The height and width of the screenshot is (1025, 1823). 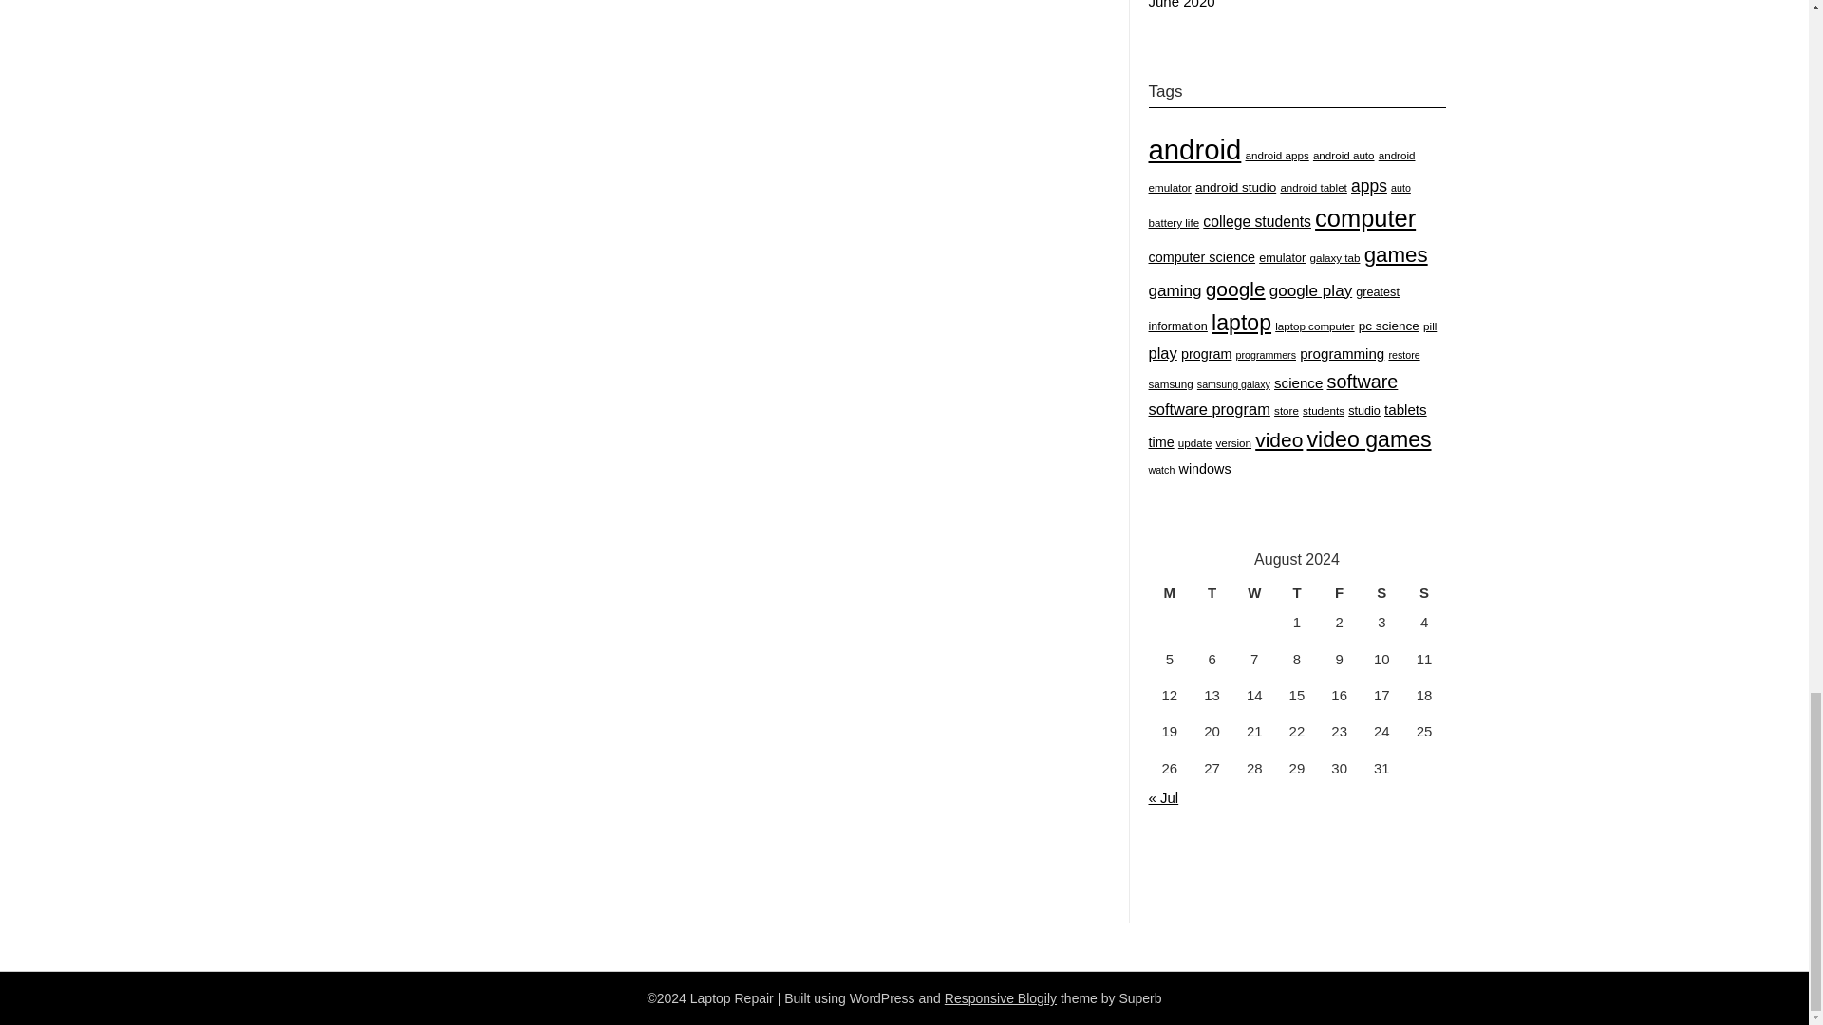 I want to click on Saturday, so click(x=1381, y=593).